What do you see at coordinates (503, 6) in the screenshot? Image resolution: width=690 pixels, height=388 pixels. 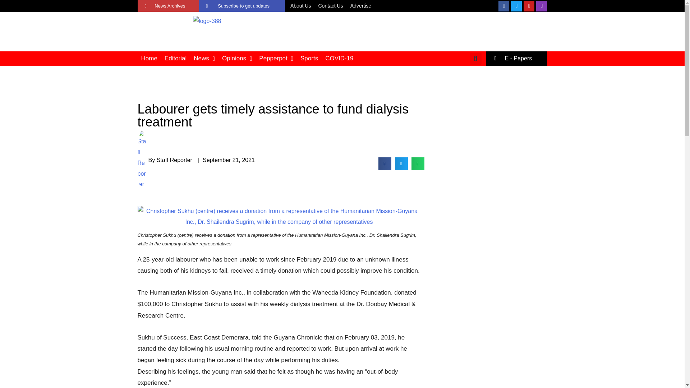 I see `Facebook` at bounding box center [503, 6].